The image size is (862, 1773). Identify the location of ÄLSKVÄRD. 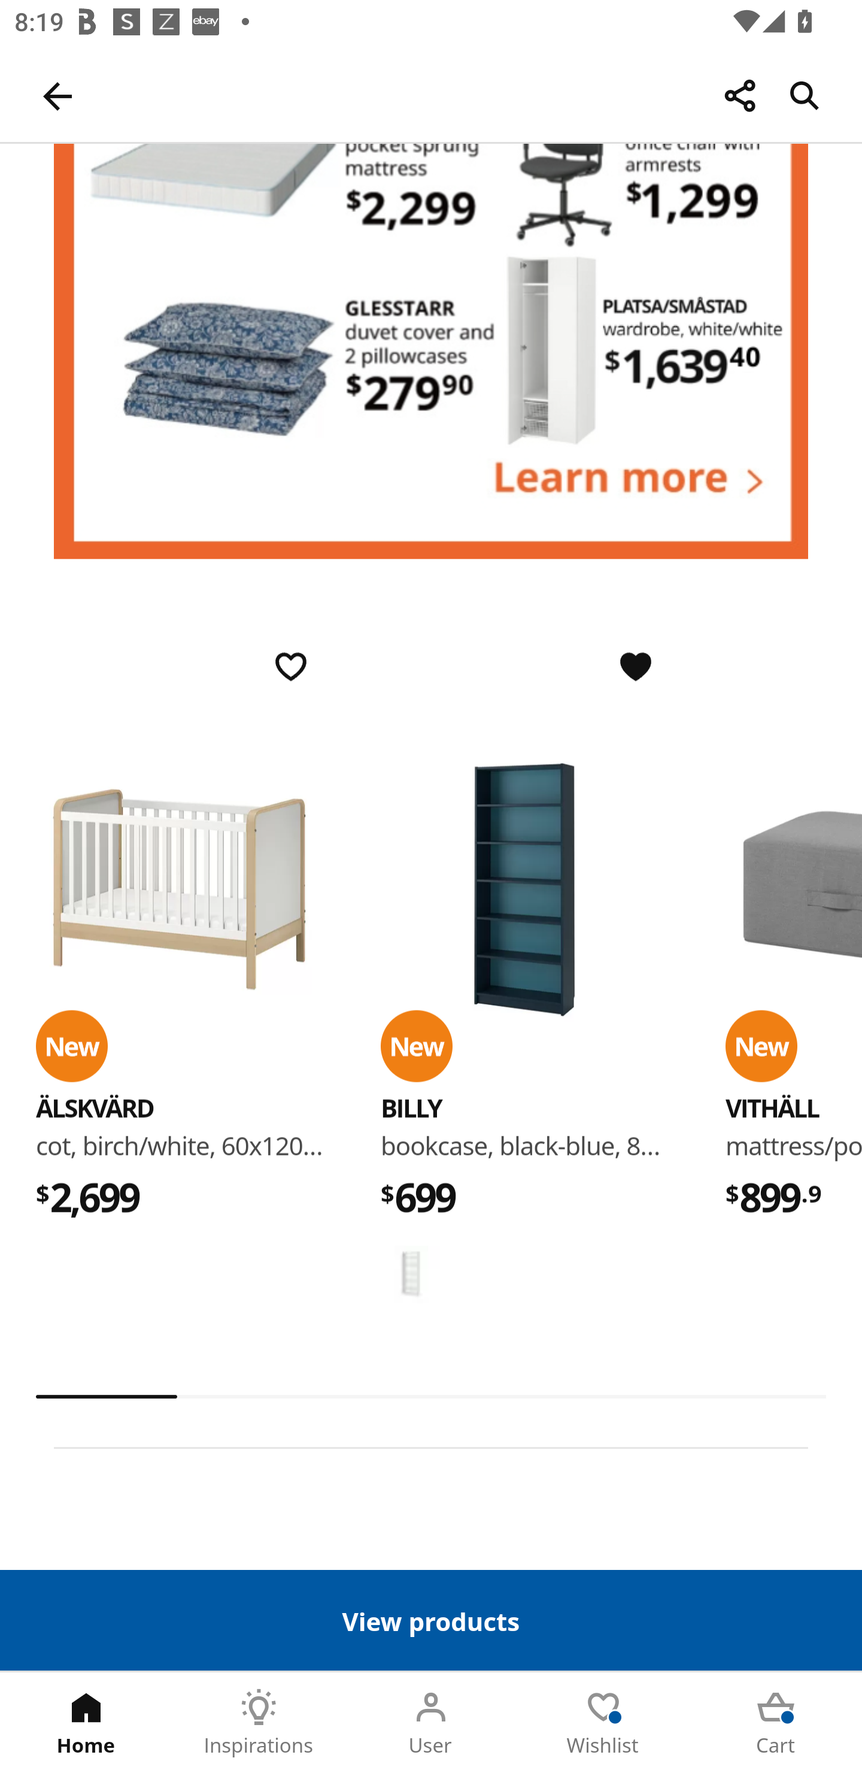
(95, 1108).